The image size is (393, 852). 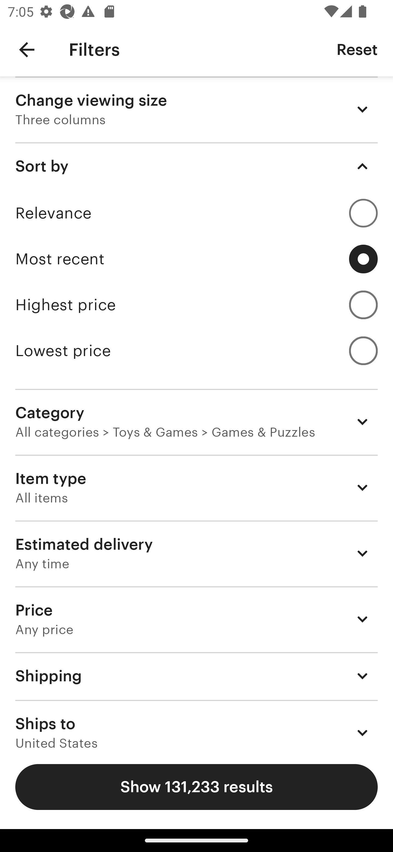 I want to click on Estimated delivery Any time, so click(x=196, y=553).